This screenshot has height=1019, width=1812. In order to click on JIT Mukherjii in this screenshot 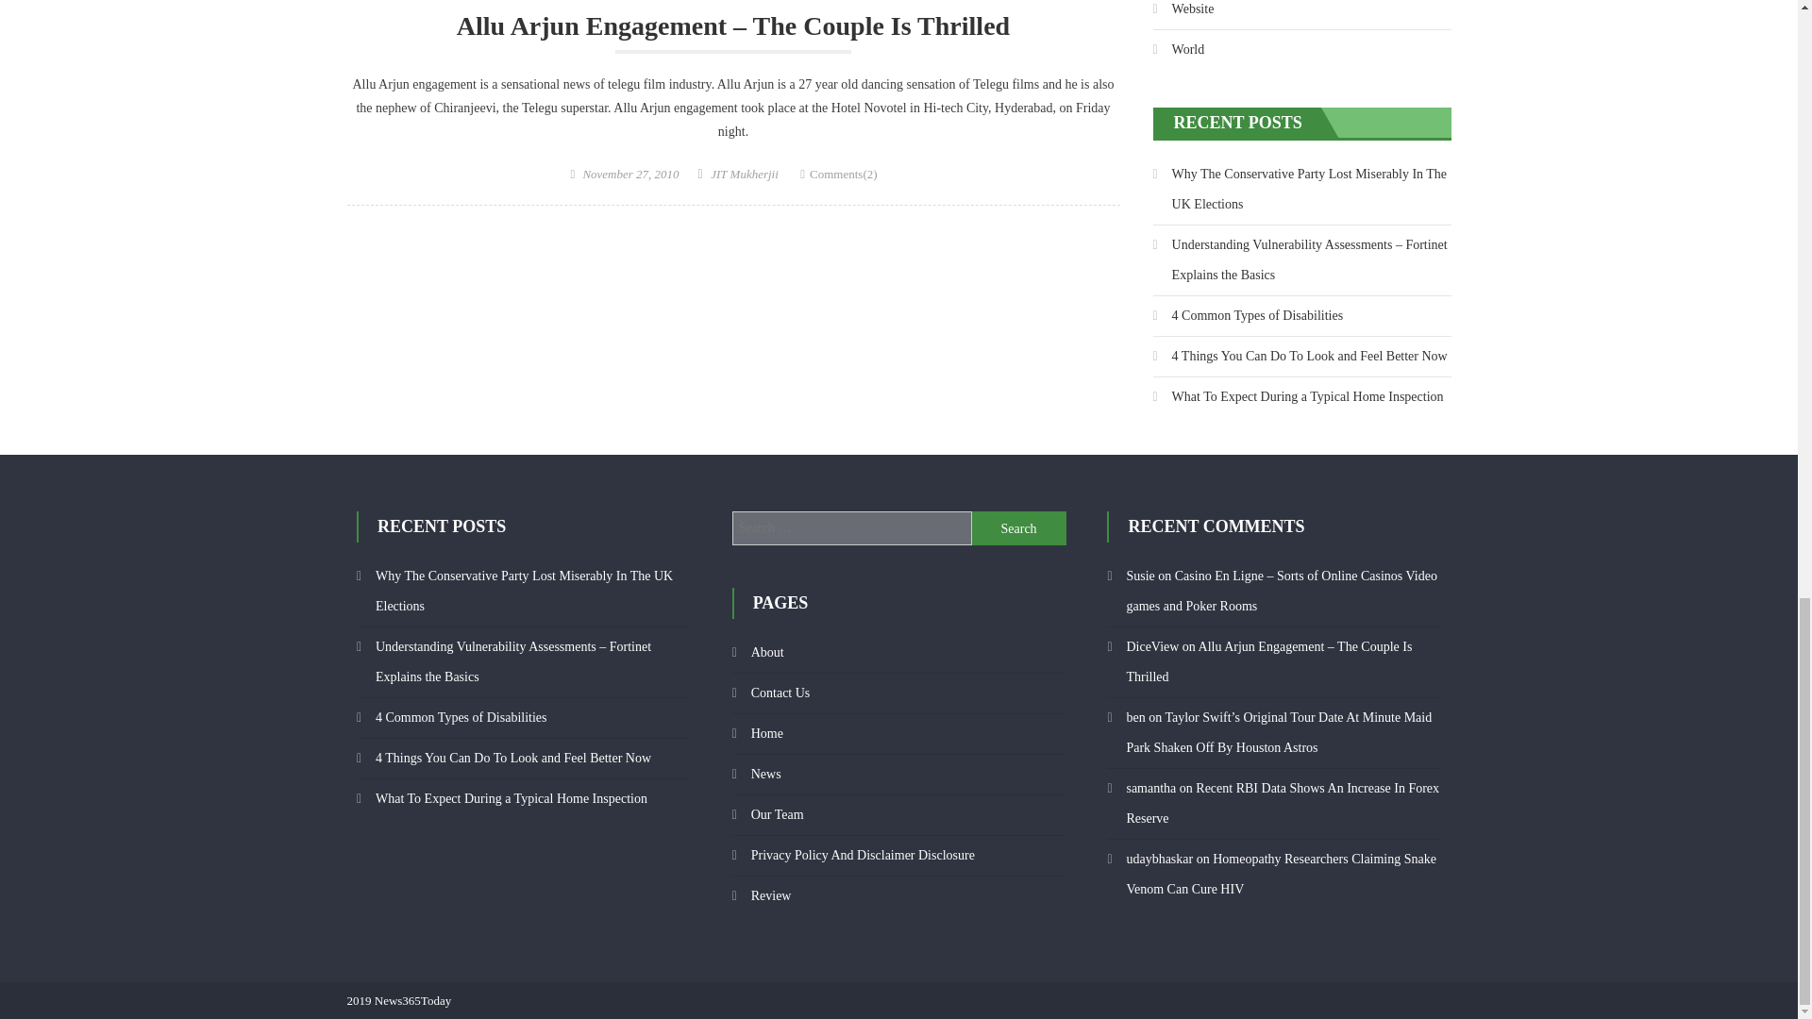, I will do `click(744, 174)`.